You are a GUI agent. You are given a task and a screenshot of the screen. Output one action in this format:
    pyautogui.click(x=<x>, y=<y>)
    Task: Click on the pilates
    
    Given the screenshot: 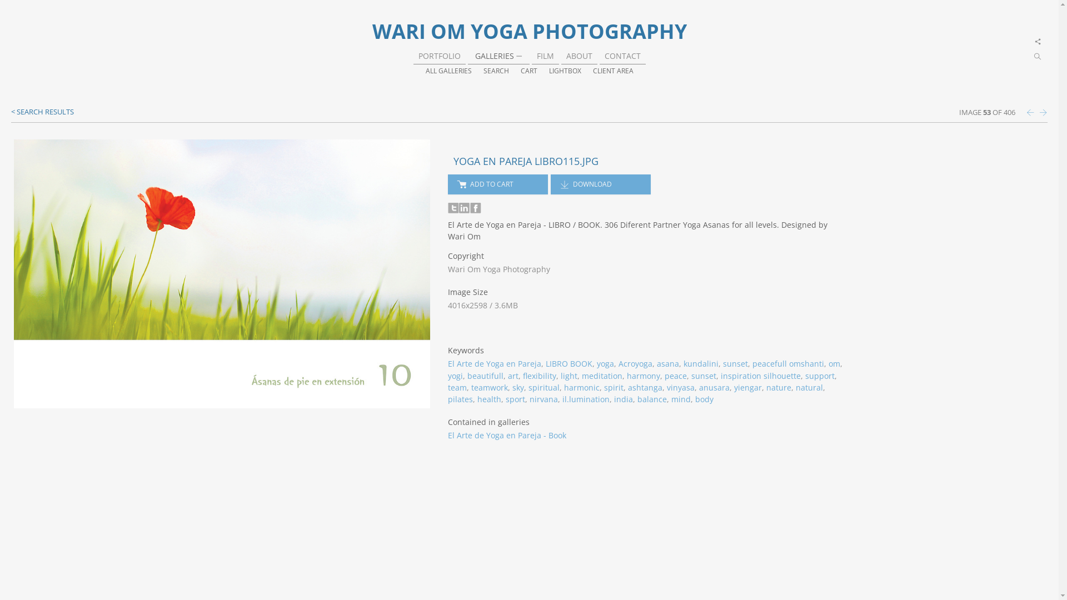 What is the action you would take?
    pyautogui.click(x=460, y=399)
    